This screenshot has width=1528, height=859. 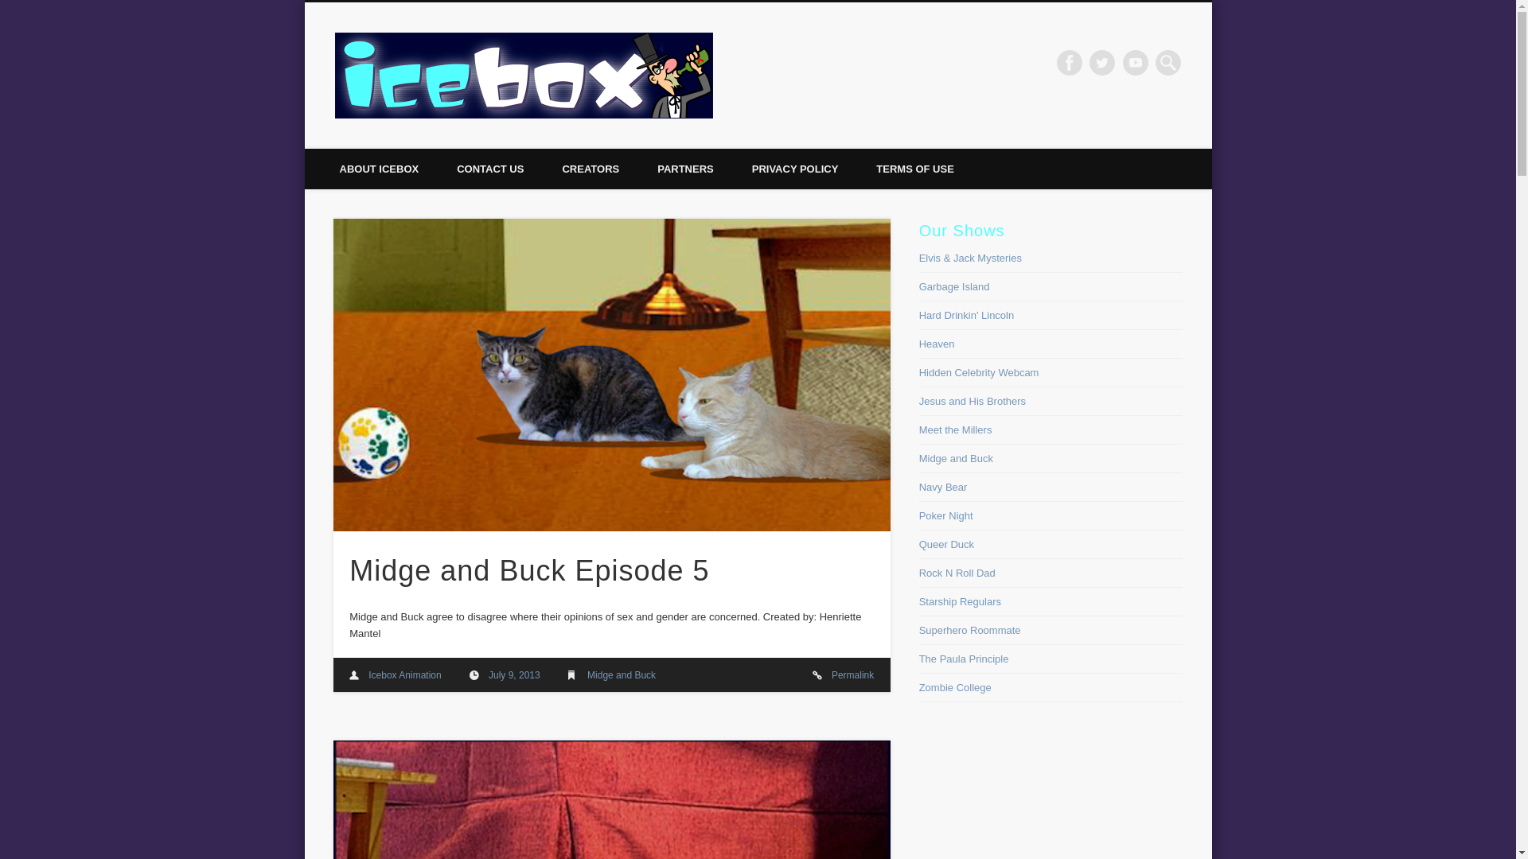 I want to click on July 9, 2013, so click(x=514, y=675).